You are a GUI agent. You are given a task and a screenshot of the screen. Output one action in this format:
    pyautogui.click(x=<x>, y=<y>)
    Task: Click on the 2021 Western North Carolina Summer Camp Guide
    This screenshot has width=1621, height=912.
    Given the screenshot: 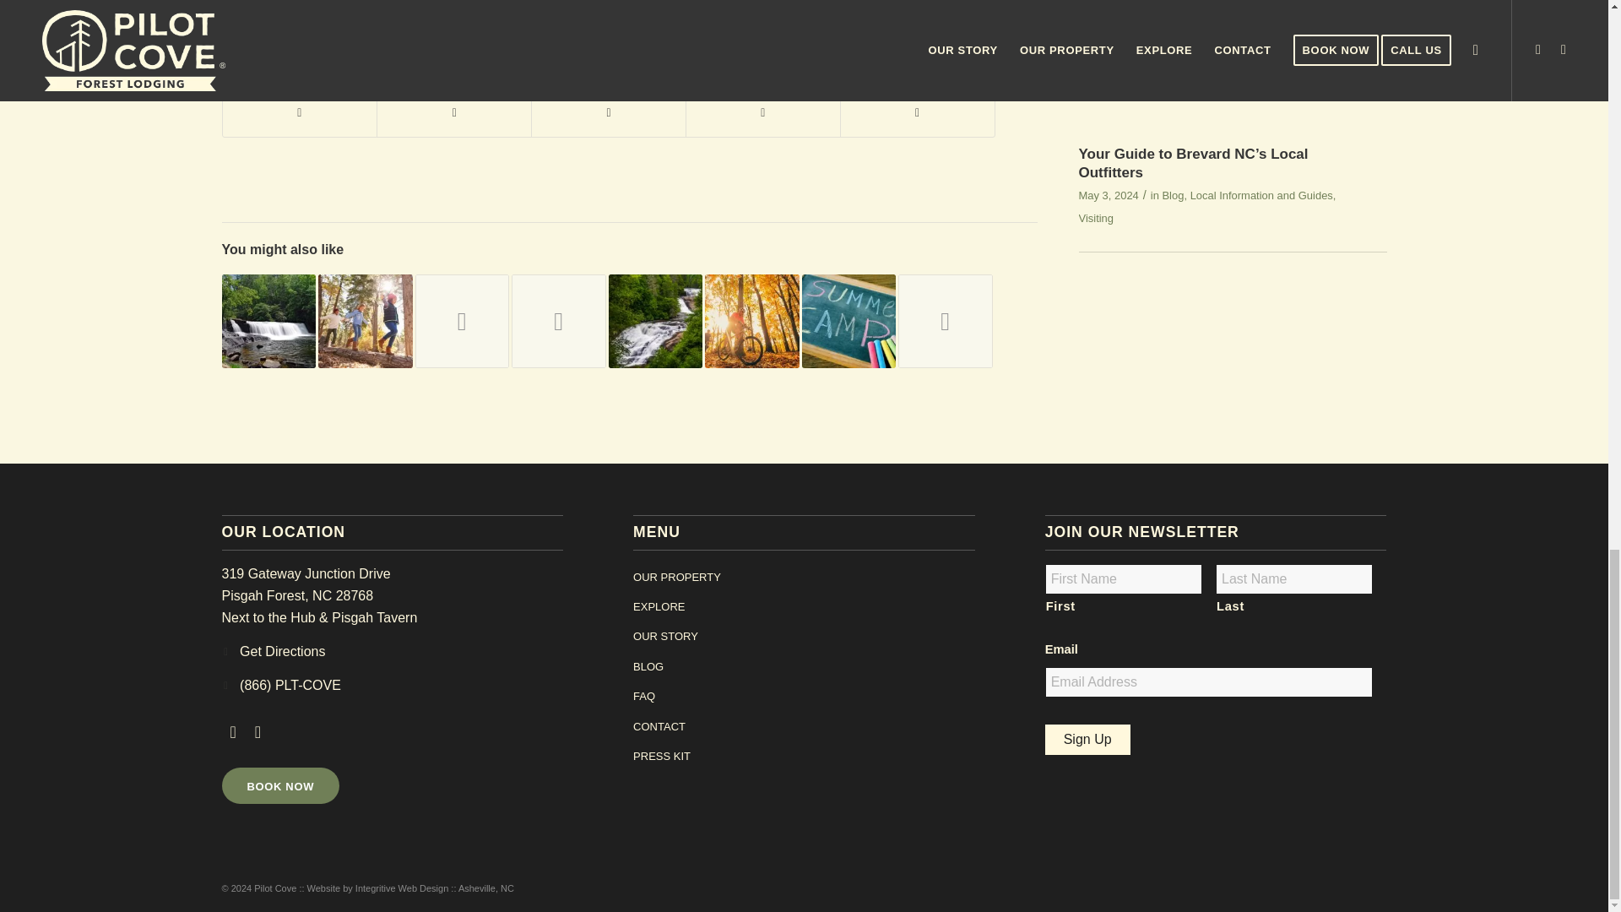 What is the action you would take?
    pyautogui.click(x=365, y=322)
    